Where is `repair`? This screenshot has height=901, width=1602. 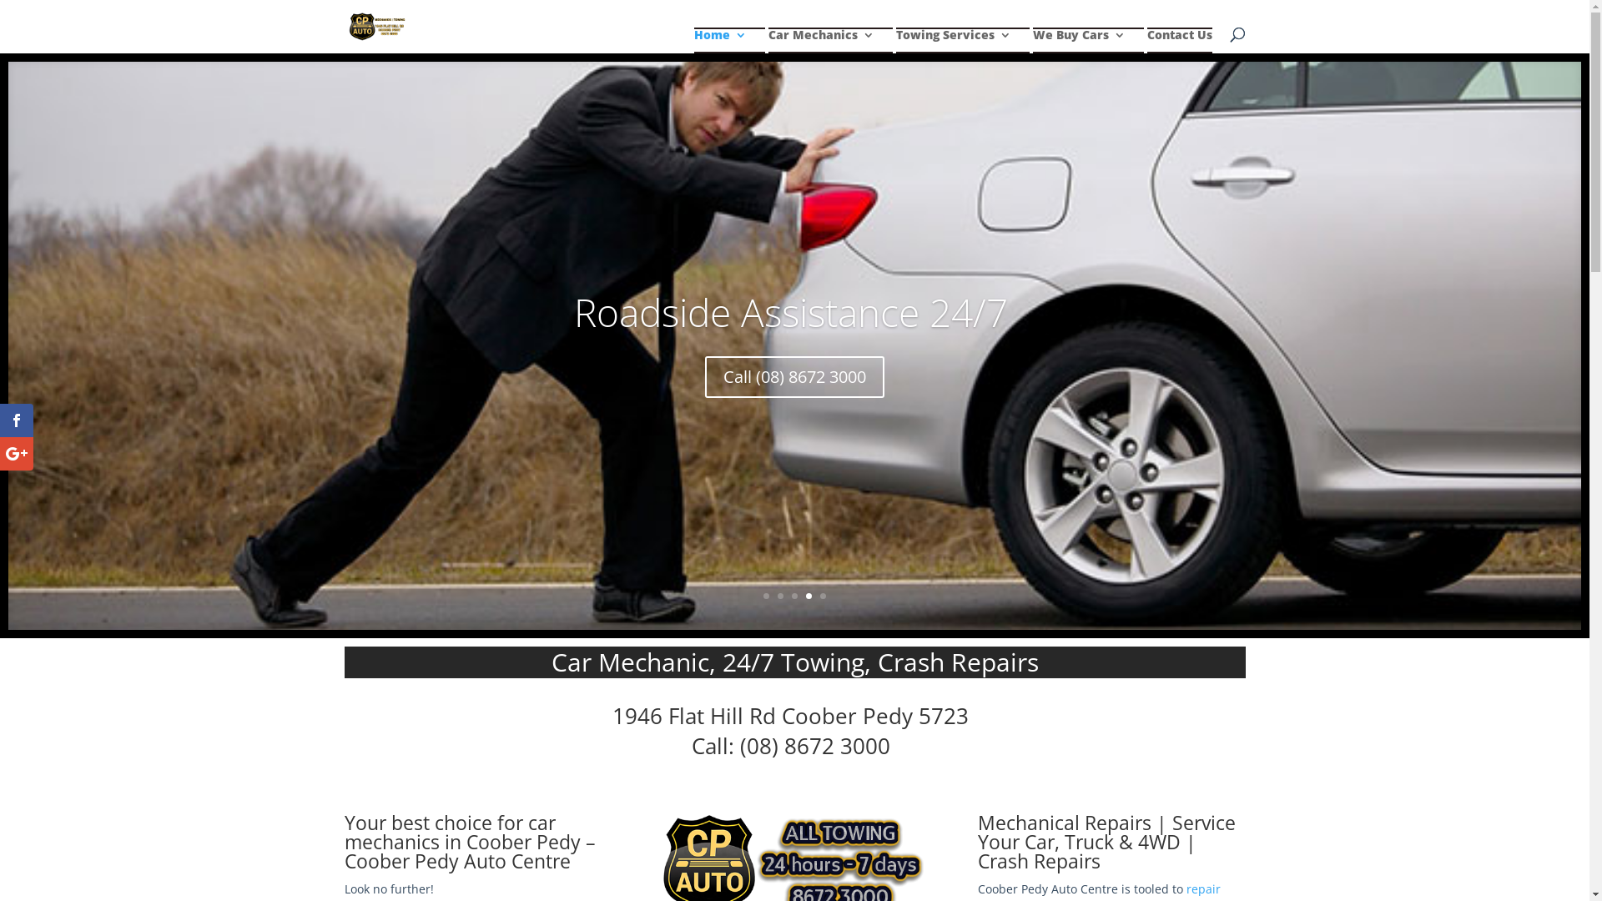 repair is located at coordinates (1203, 889).